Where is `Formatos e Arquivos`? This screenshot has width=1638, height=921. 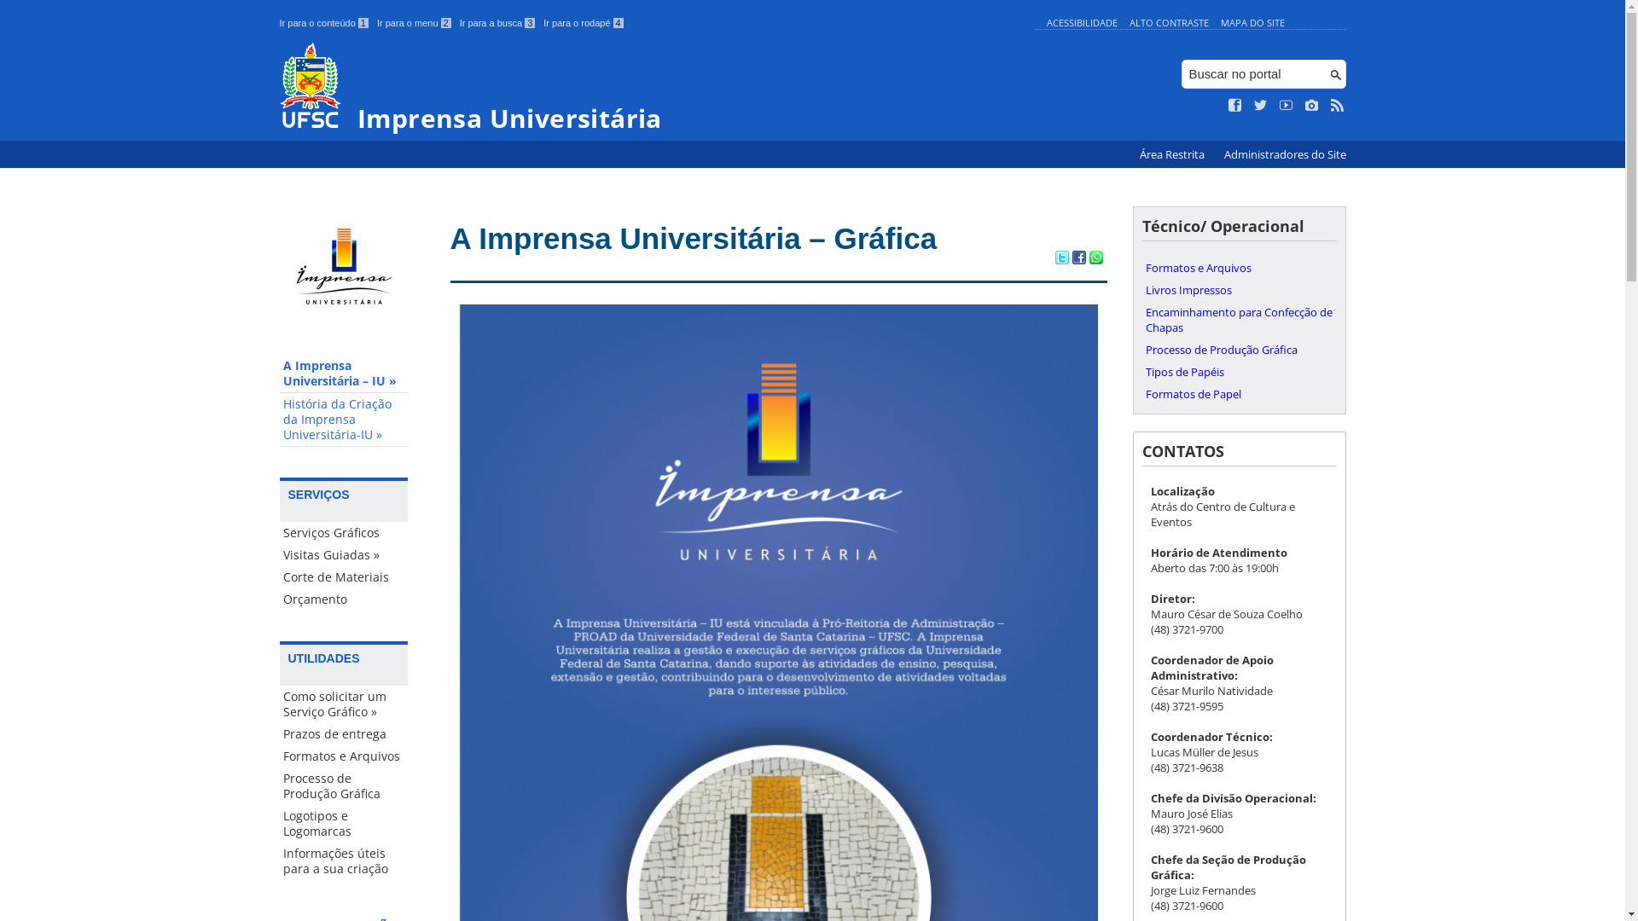
Formatos e Arquivos is located at coordinates (1239, 268).